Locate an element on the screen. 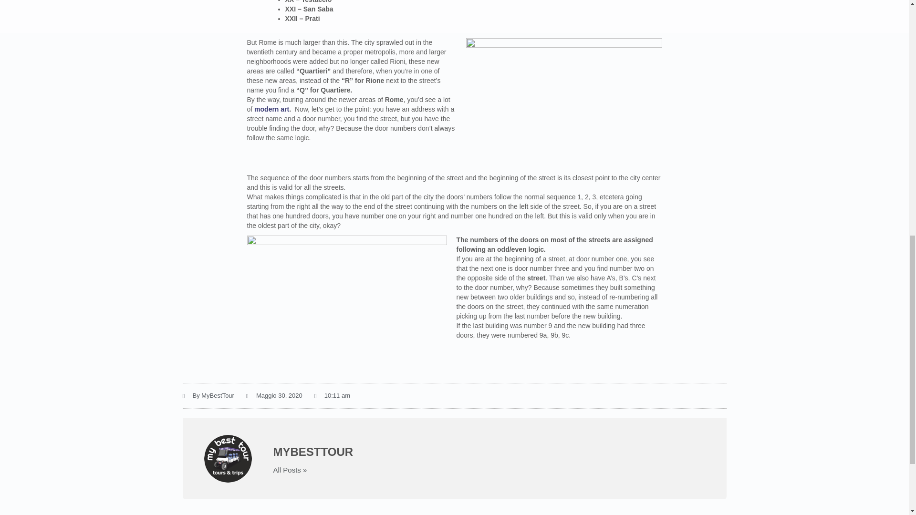 The image size is (916, 515). MYBESTTOUR is located at coordinates (489, 452).